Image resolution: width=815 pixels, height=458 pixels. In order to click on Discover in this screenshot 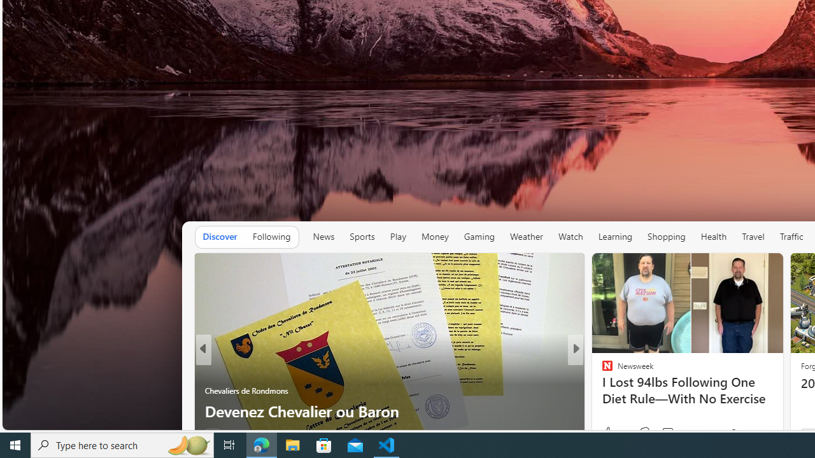, I will do `click(220, 237)`.